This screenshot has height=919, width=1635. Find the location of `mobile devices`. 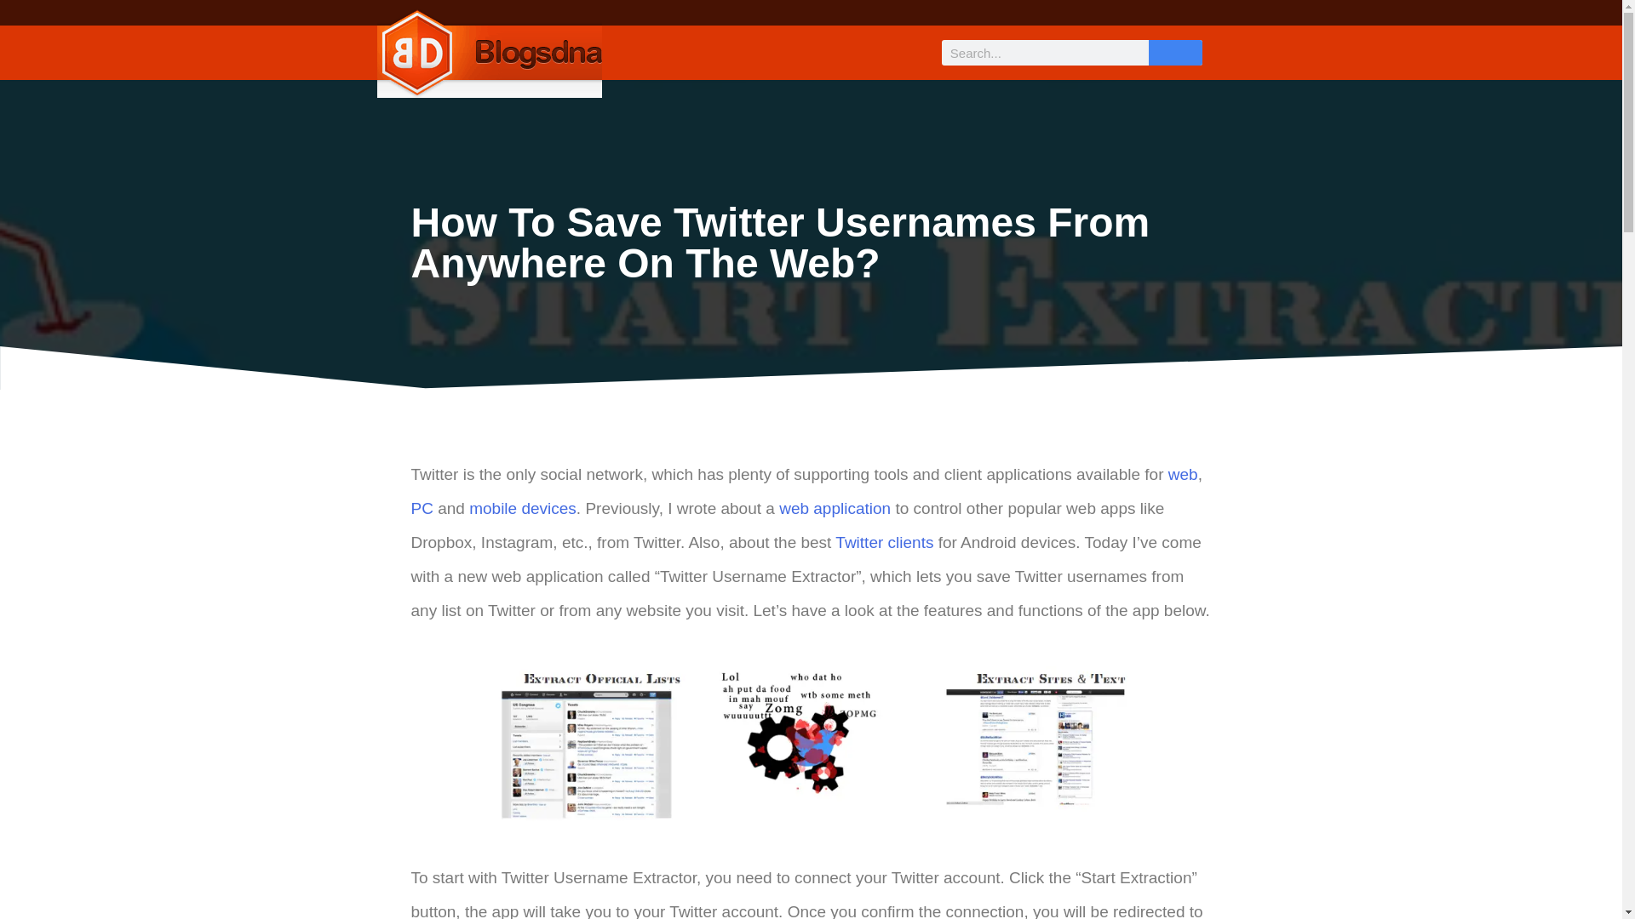

mobile devices is located at coordinates (523, 509).